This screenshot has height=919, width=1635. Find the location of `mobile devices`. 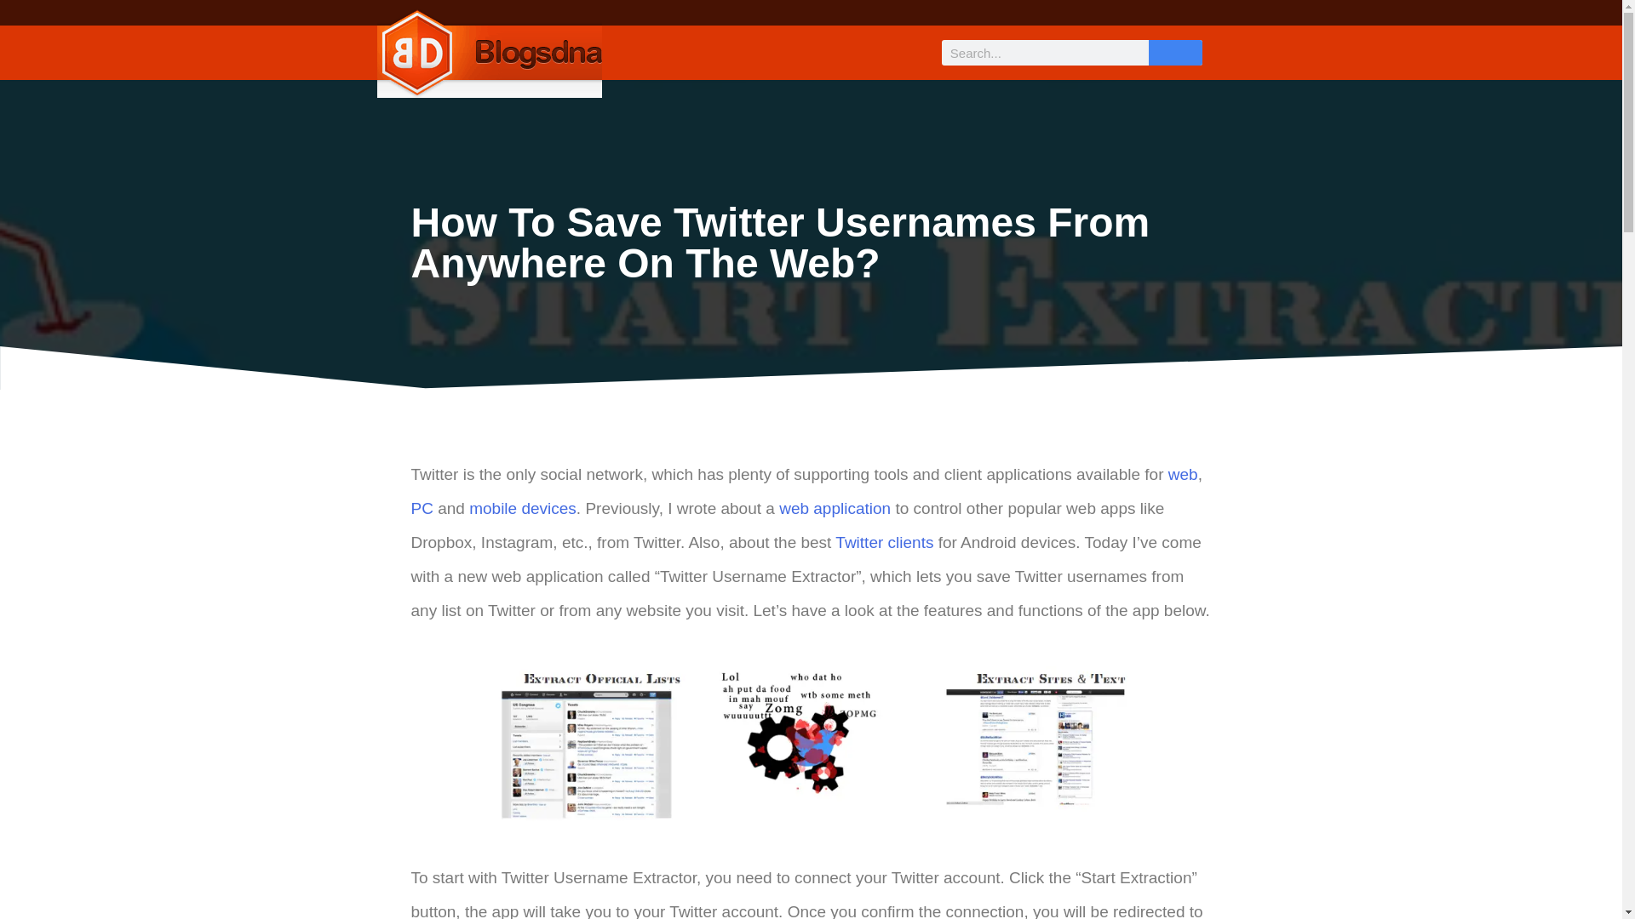

mobile devices is located at coordinates (523, 509).